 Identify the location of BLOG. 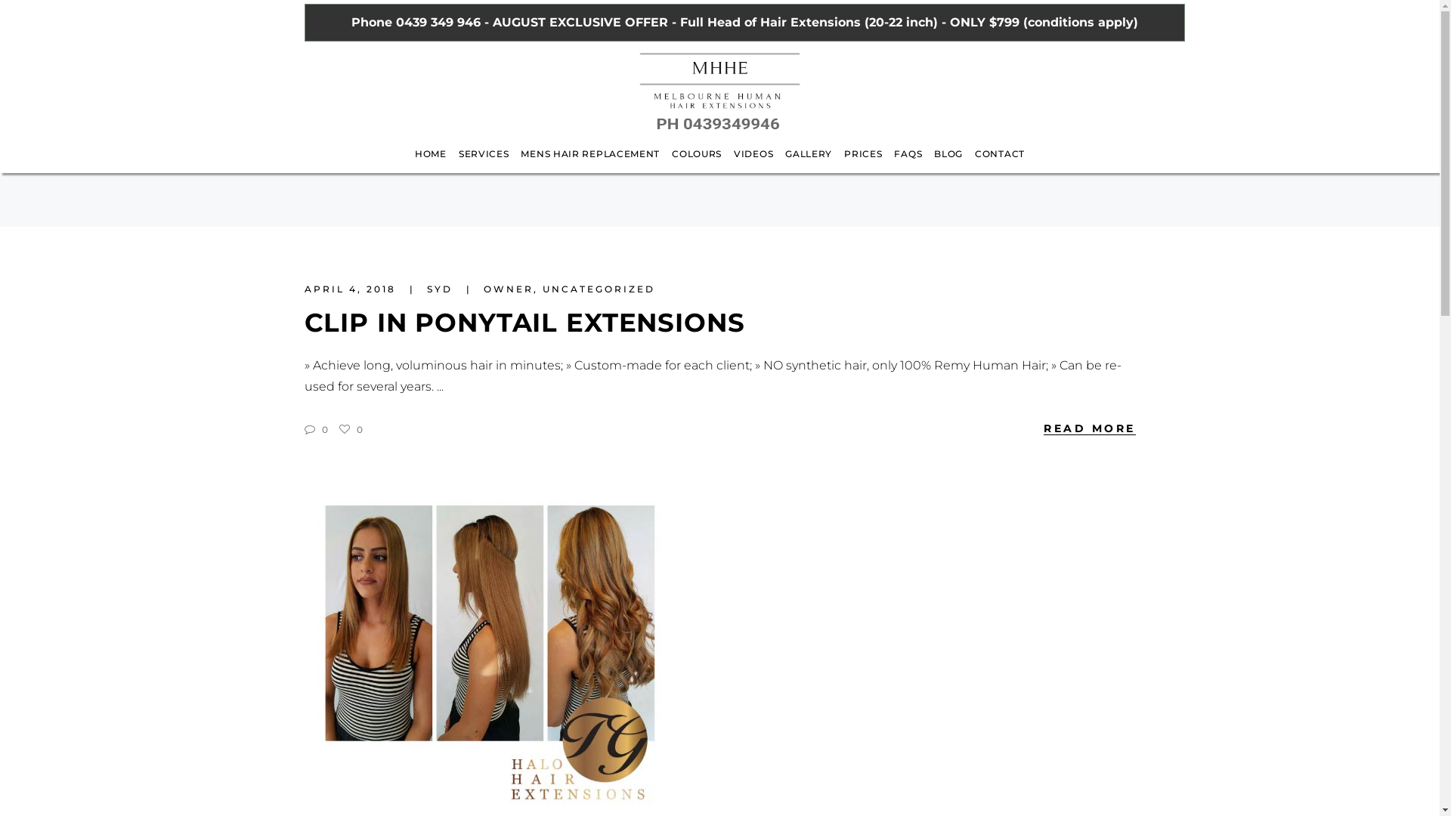
(948, 163).